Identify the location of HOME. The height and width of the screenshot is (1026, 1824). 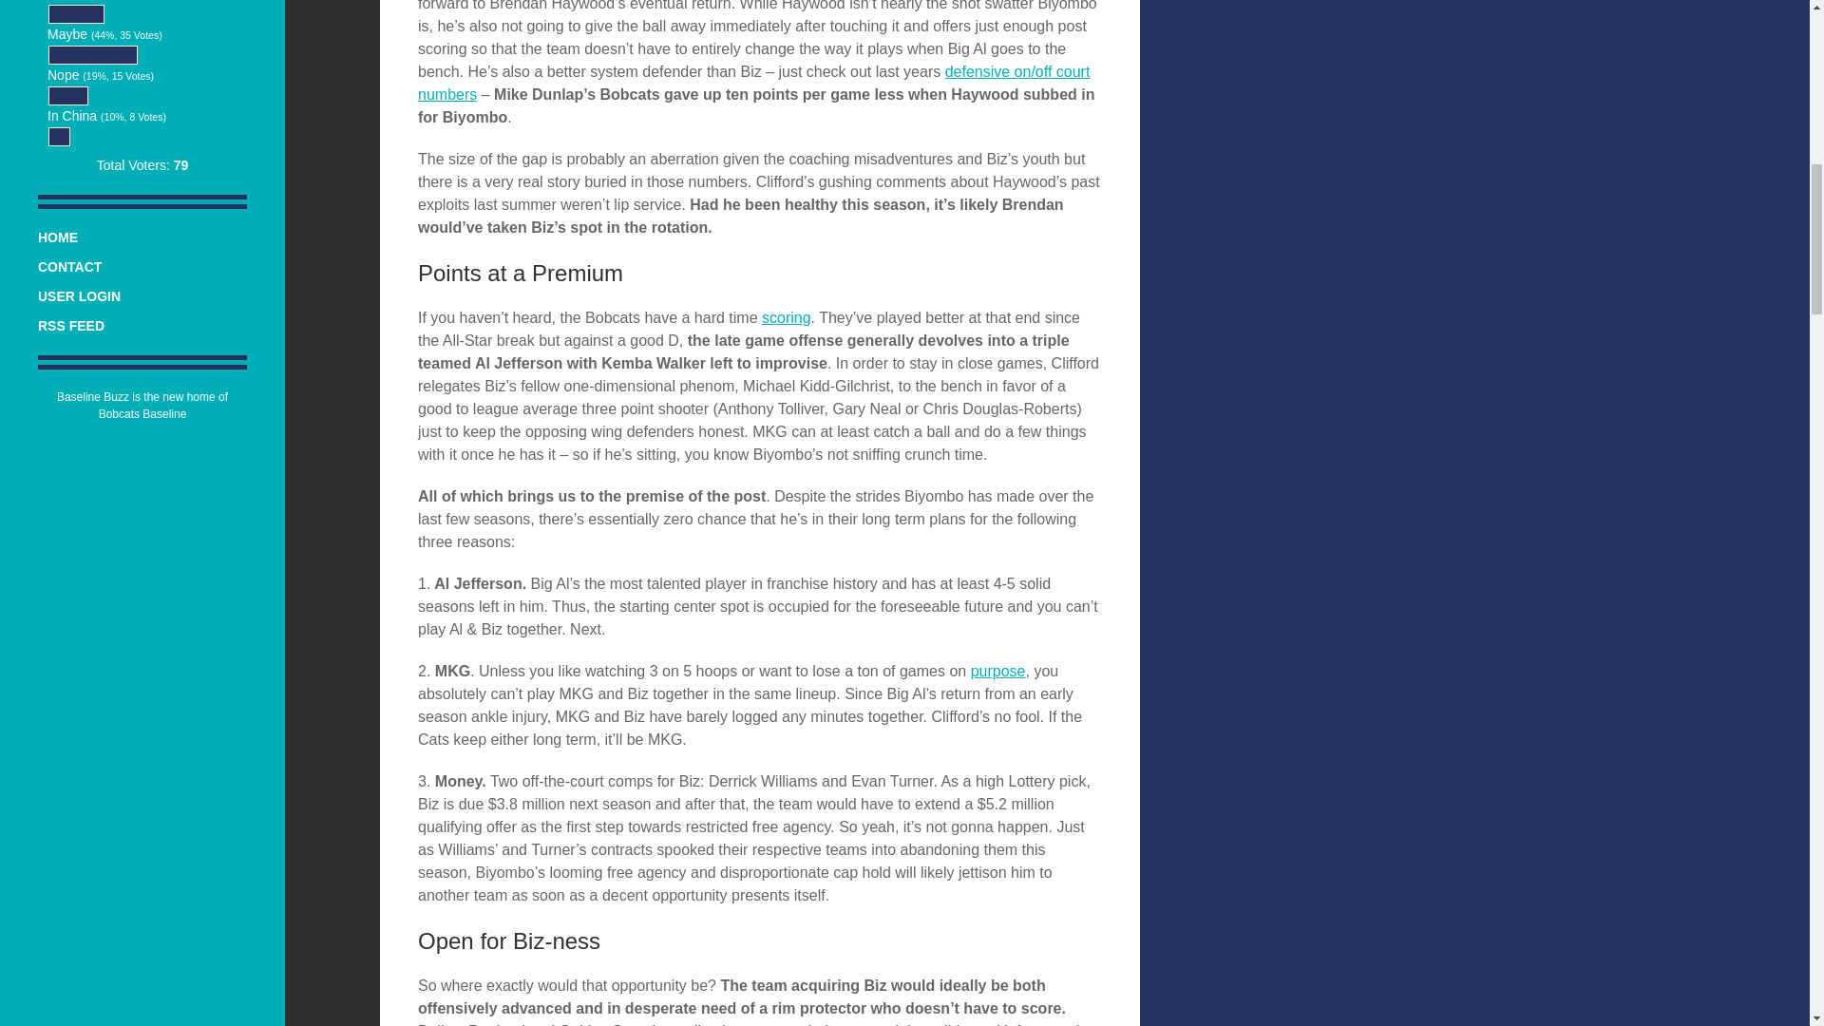
(58, 237).